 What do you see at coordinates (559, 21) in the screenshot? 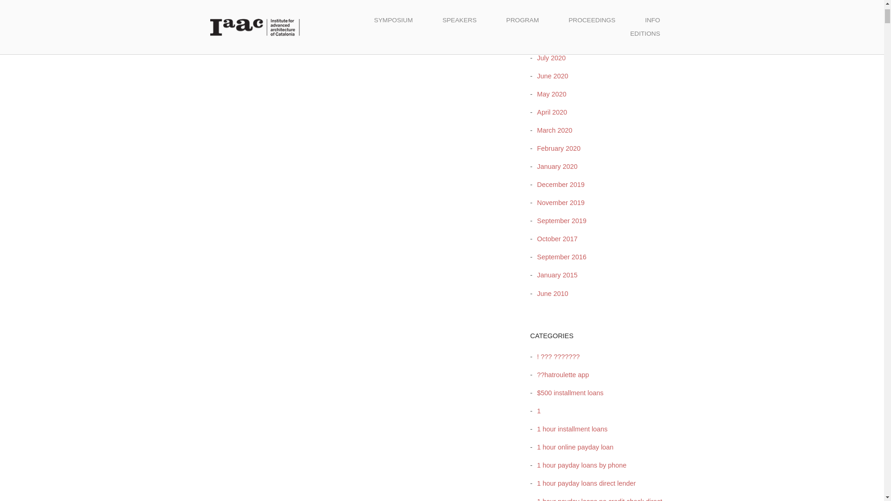
I see `September 2020` at bounding box center [559, 21].